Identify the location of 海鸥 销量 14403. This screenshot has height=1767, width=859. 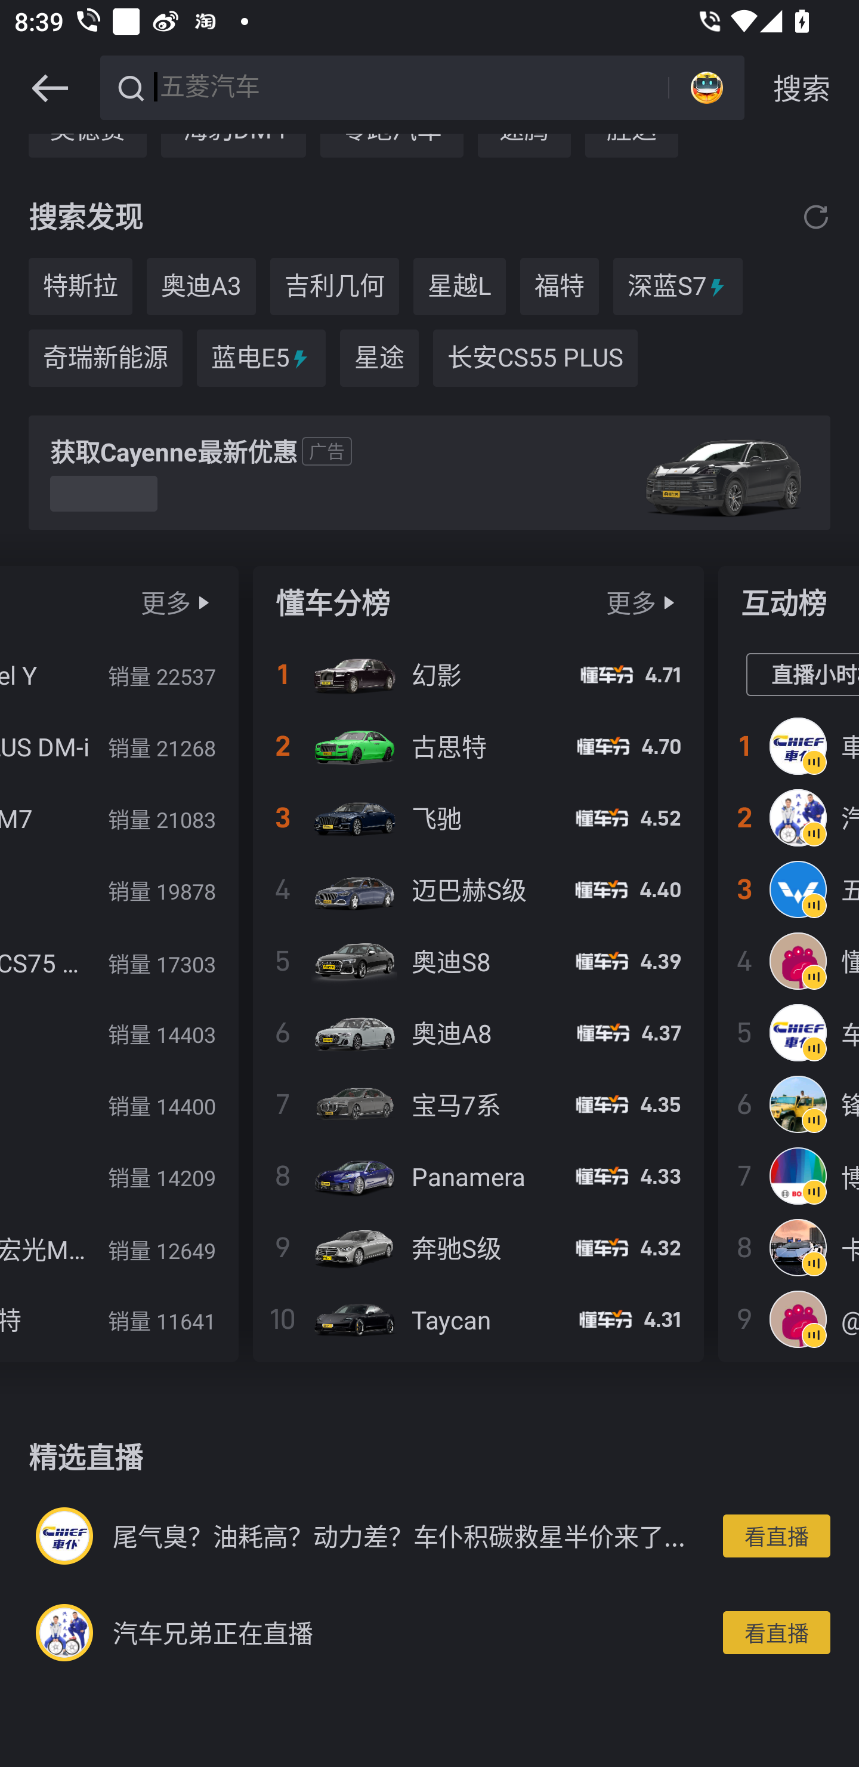
(118, 1033).